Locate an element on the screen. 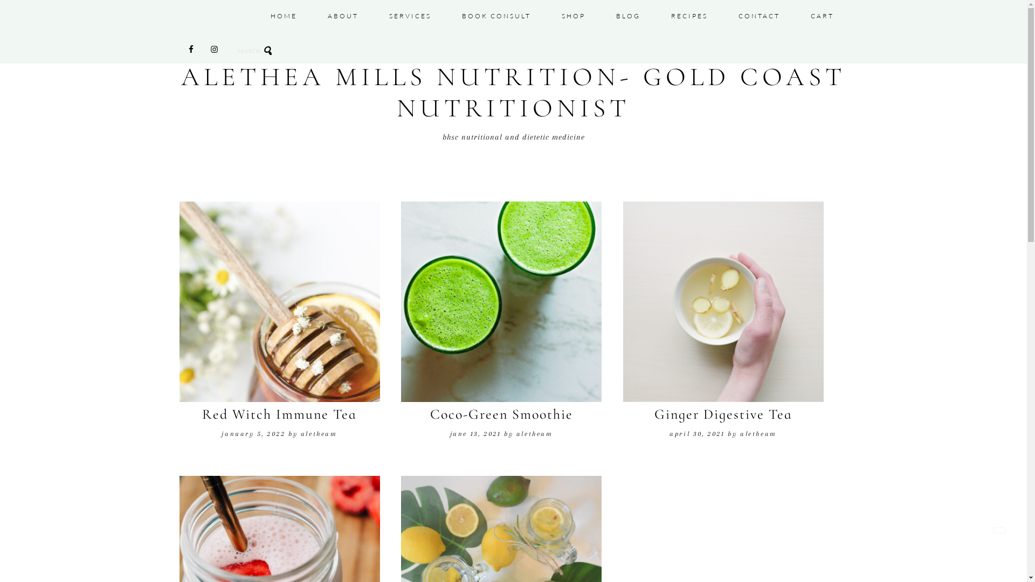 The image size is (1035, 582). Coco-Green Smoothie is located at coordinates (501, 414).